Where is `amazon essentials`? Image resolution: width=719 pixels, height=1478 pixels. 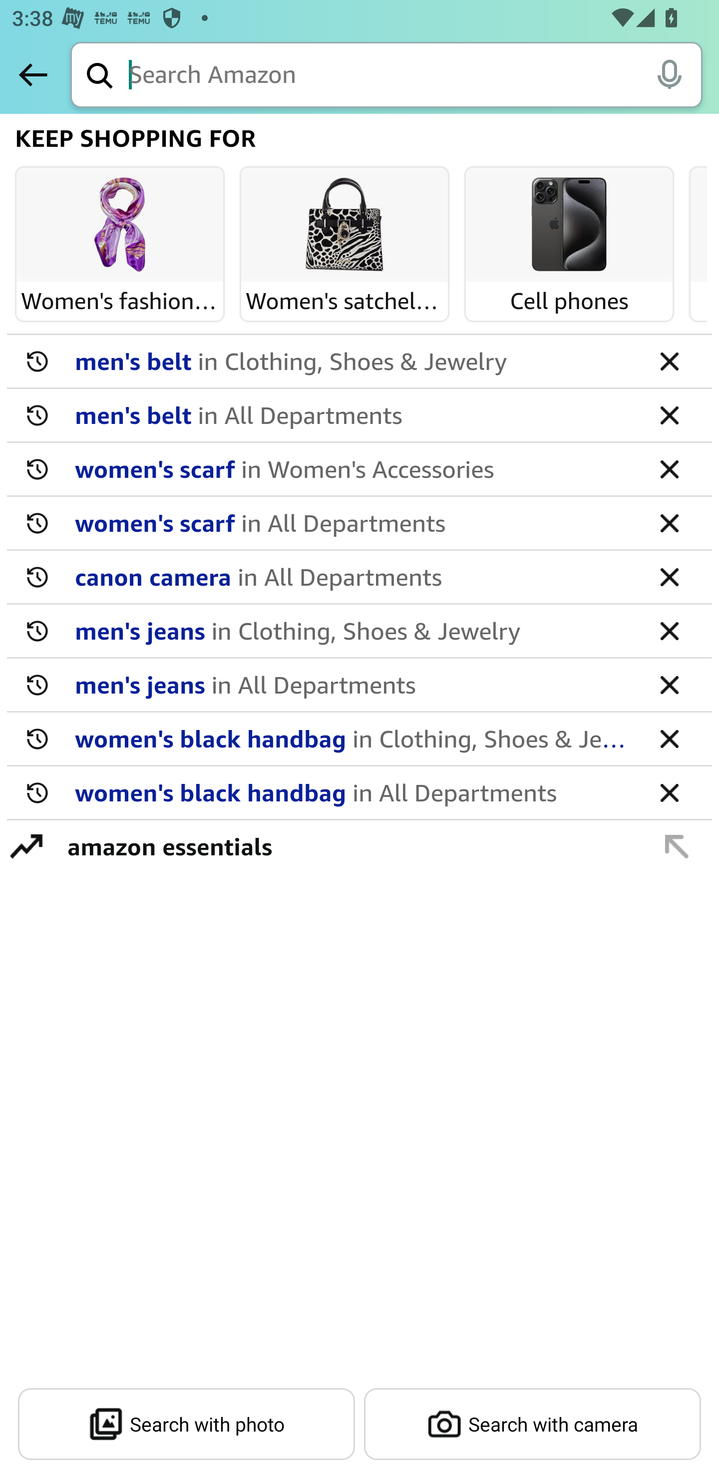 amazon essentials is located at coordinates (350, 846).